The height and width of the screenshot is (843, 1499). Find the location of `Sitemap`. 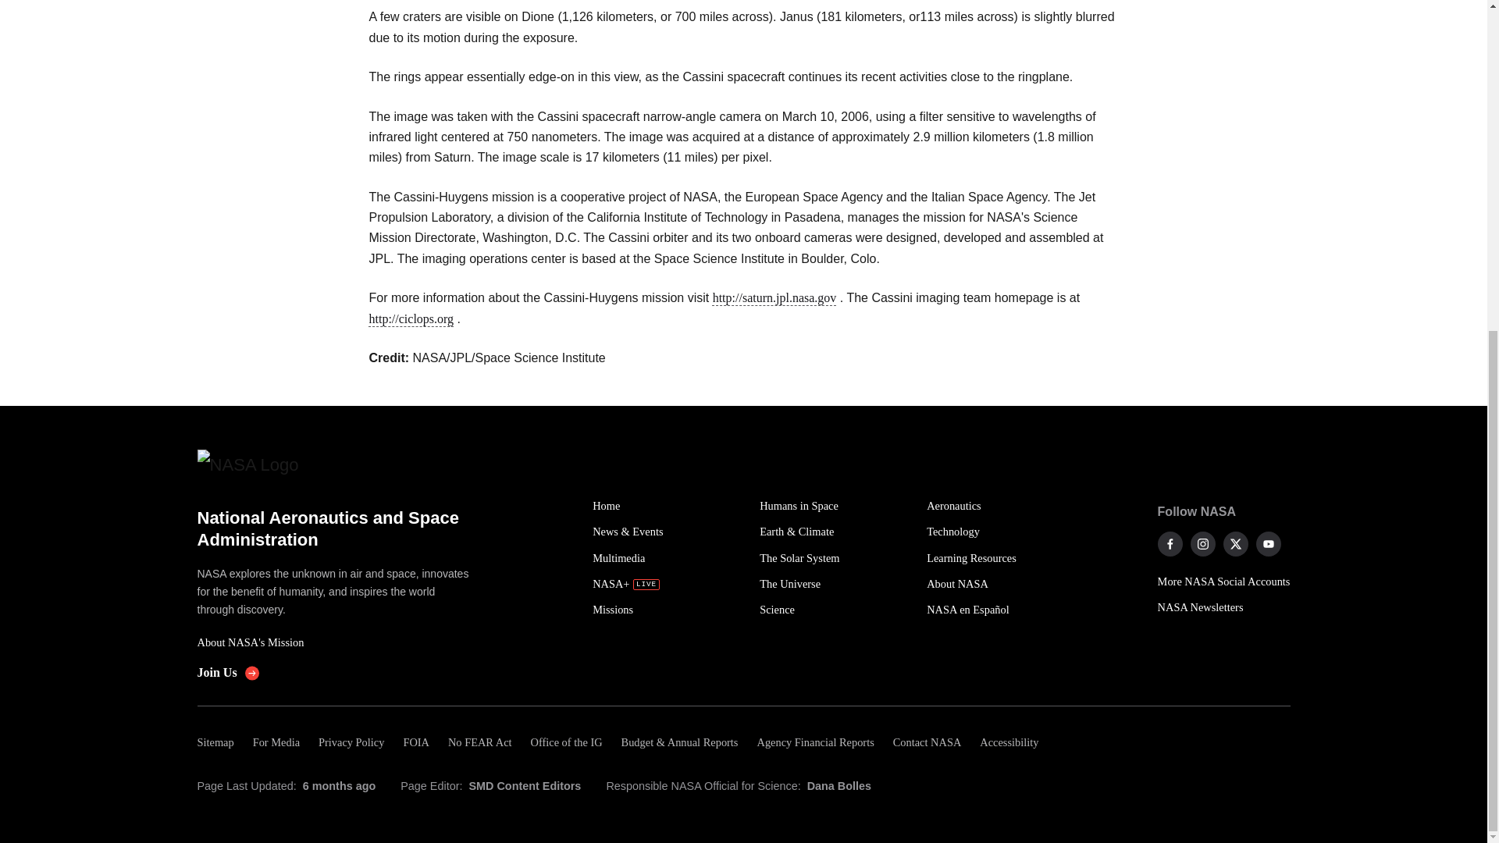

Sitemap is located at coordinates (219, 742).